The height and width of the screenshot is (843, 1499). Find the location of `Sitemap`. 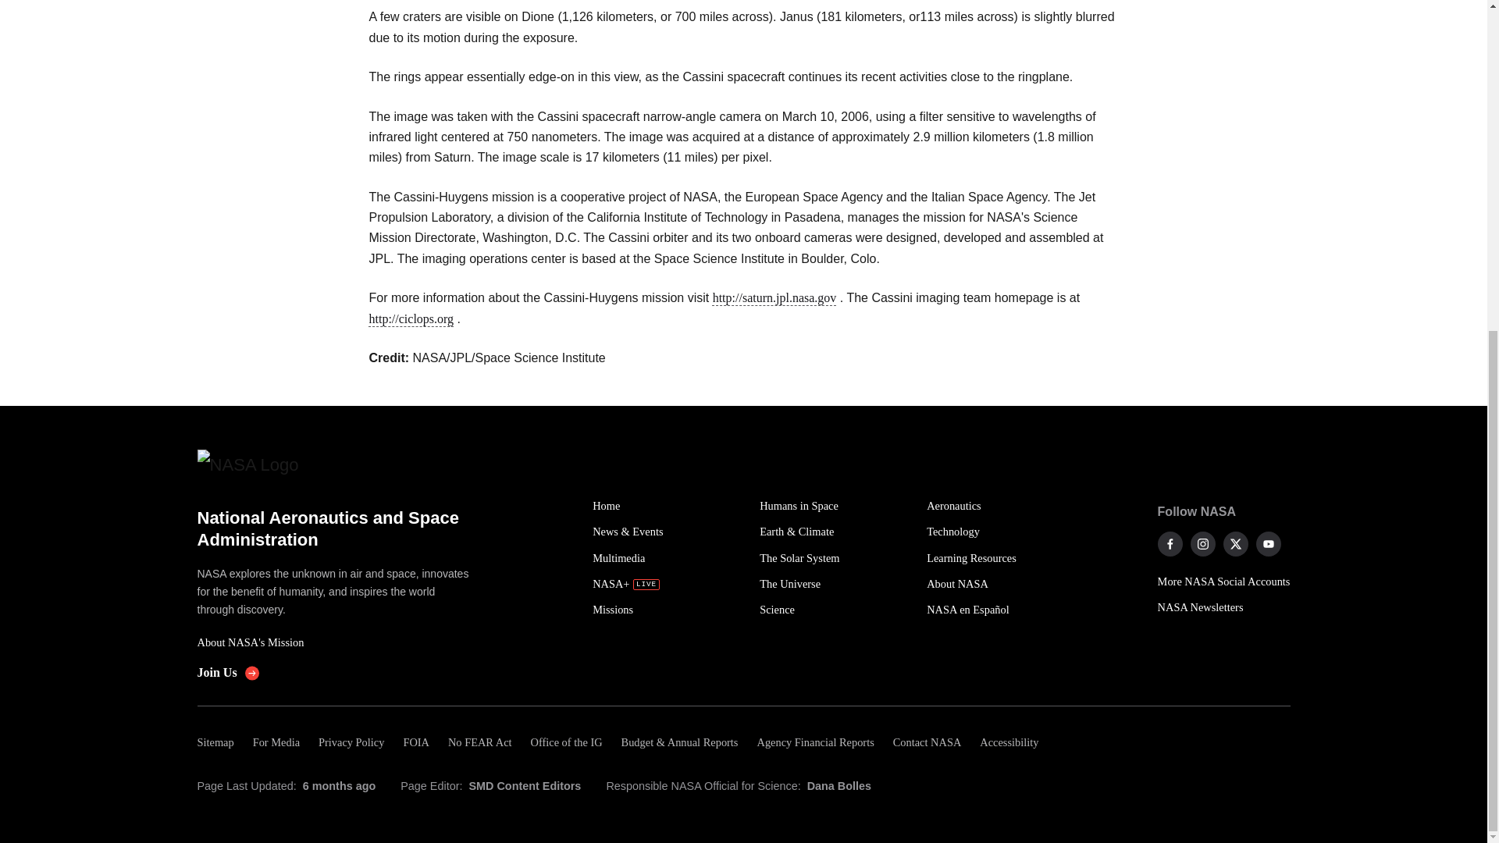

Sitemap is located at coordinates (219, 742).